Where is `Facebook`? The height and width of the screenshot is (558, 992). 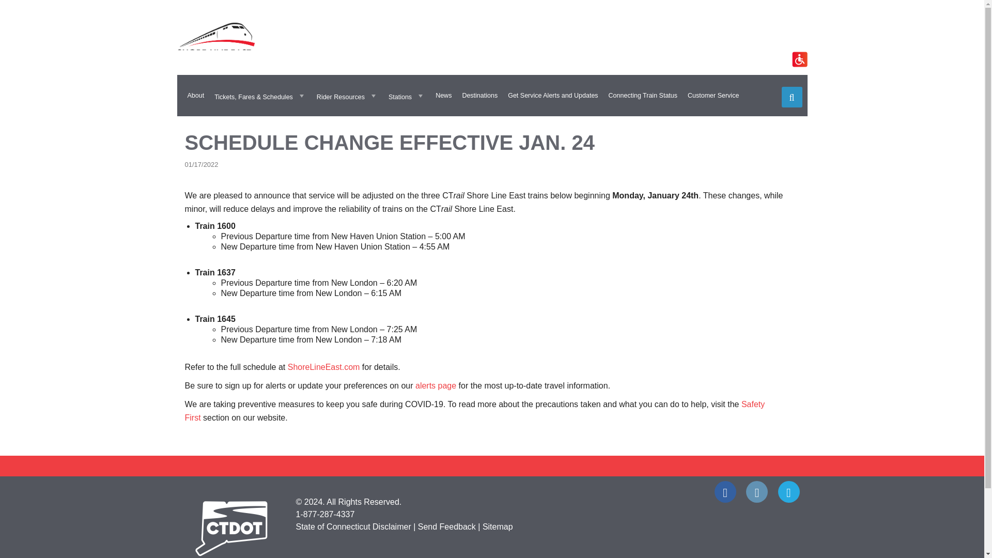 Facebook is located at coordinates (725, 492).